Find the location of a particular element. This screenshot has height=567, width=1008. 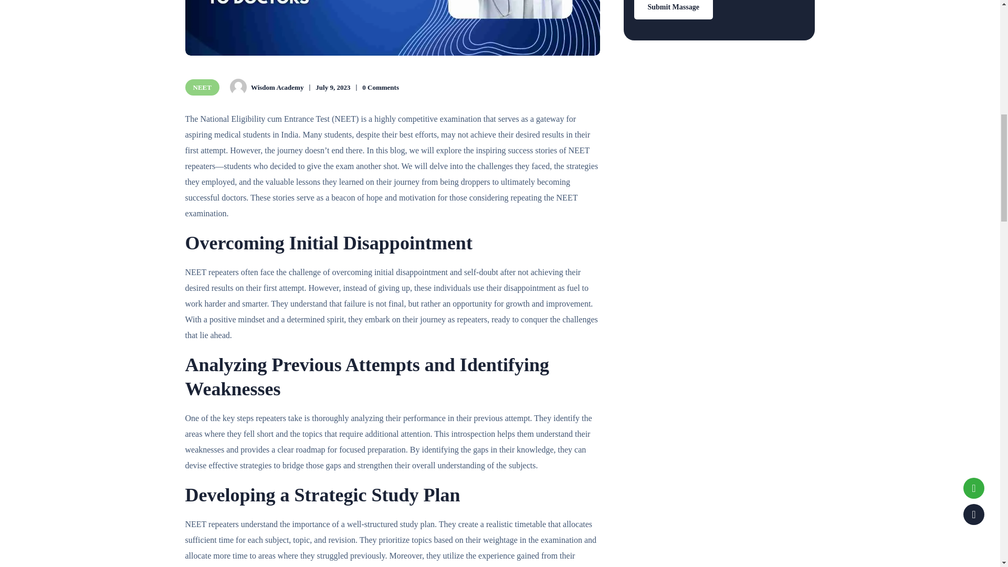

Submit Massage is located at coordinates (673, 9).